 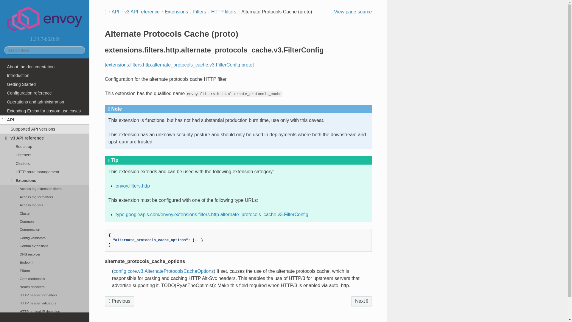 What do you see at coordinates (45, 213) in the screenshot?
I see `Cluster` at bounding box center [45, 213].